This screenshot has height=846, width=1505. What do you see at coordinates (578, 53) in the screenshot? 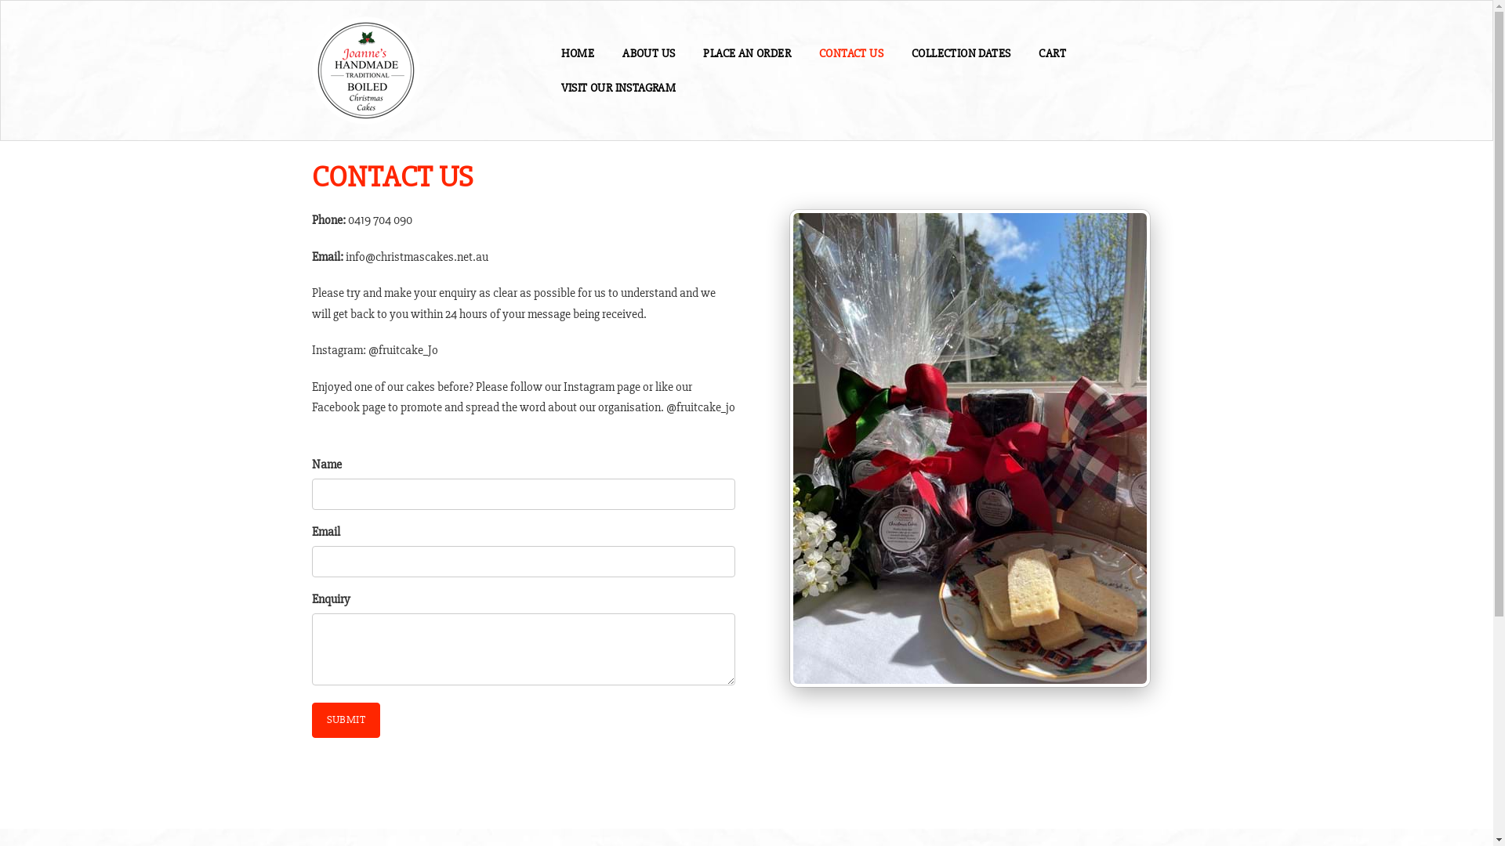
I see `HOME` at bounding box center [578, 53].